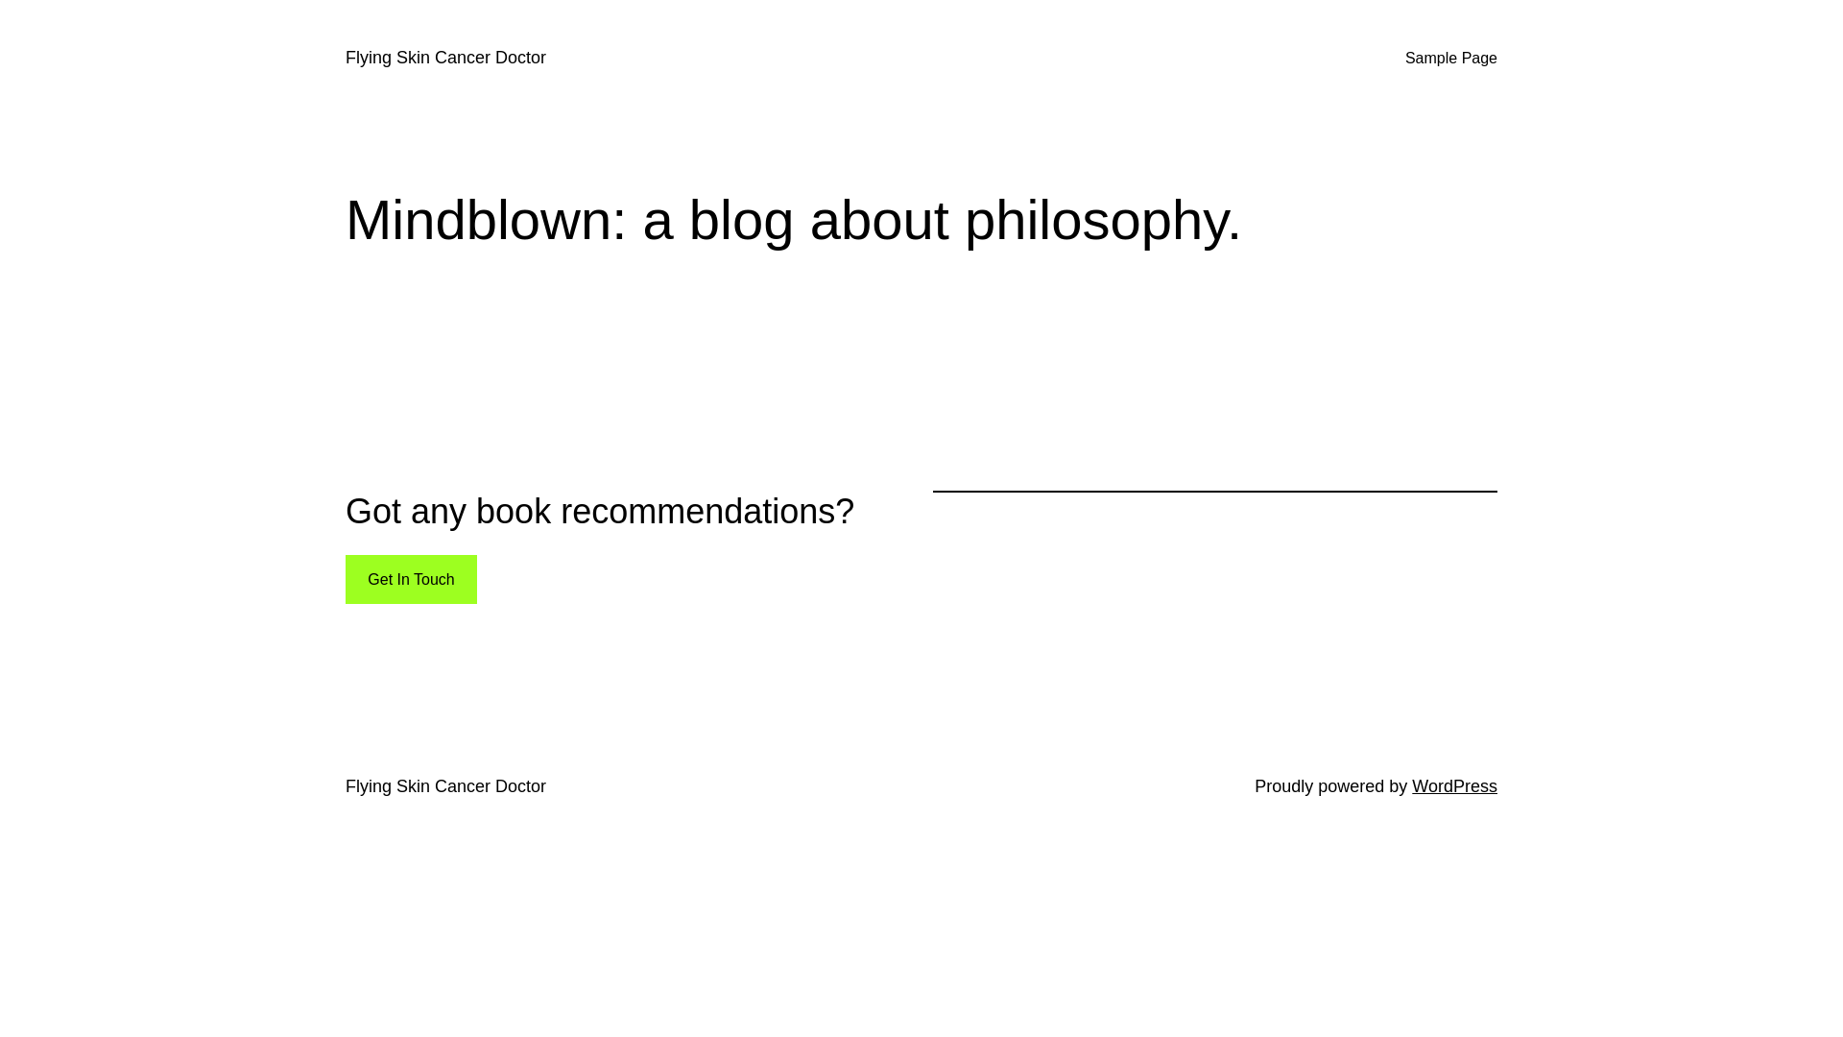 The height and width of the screenshot is (1037, 1843). Describe the element at coordinates (445, 58) in the screenshot. I see `Flying Skin Cancer Doctor` at that location.